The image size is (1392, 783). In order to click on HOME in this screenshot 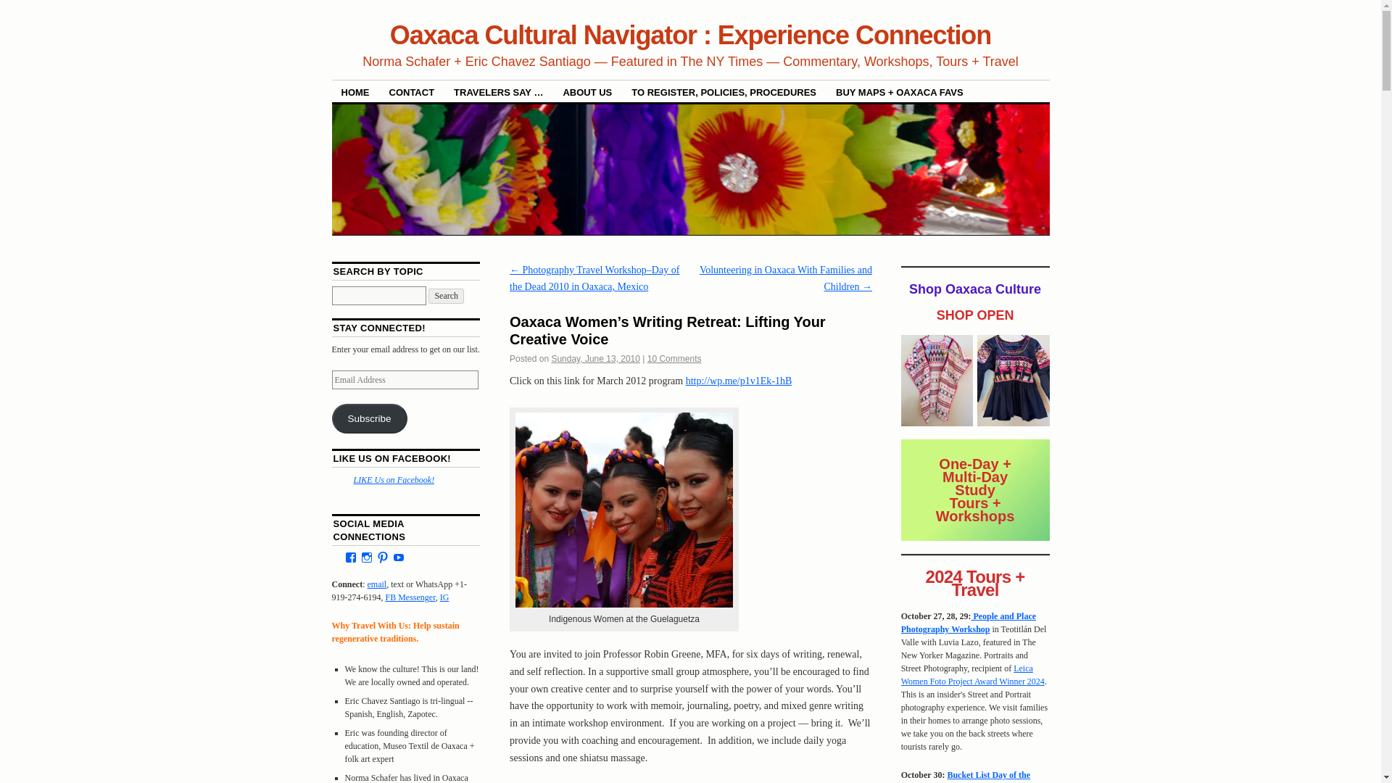, I will do `click(355, 91)`.